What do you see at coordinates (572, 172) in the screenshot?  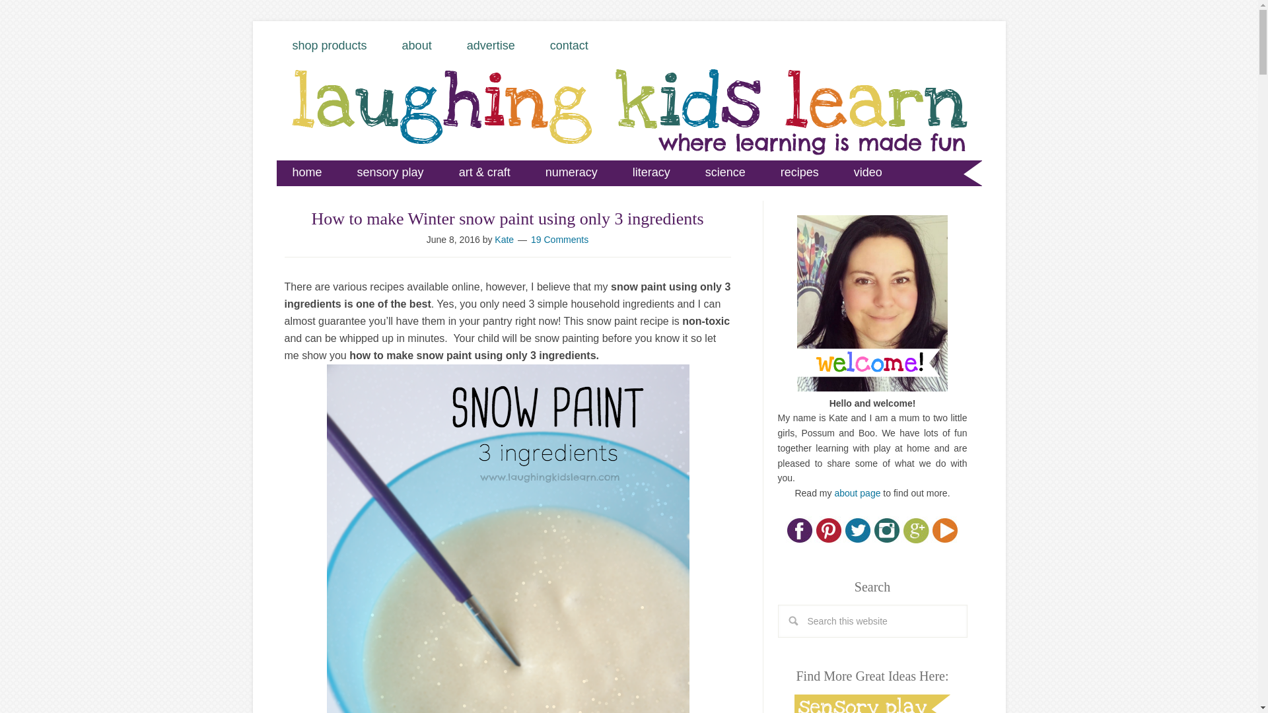 I see `numeracy` at bounding box center [572, 172].